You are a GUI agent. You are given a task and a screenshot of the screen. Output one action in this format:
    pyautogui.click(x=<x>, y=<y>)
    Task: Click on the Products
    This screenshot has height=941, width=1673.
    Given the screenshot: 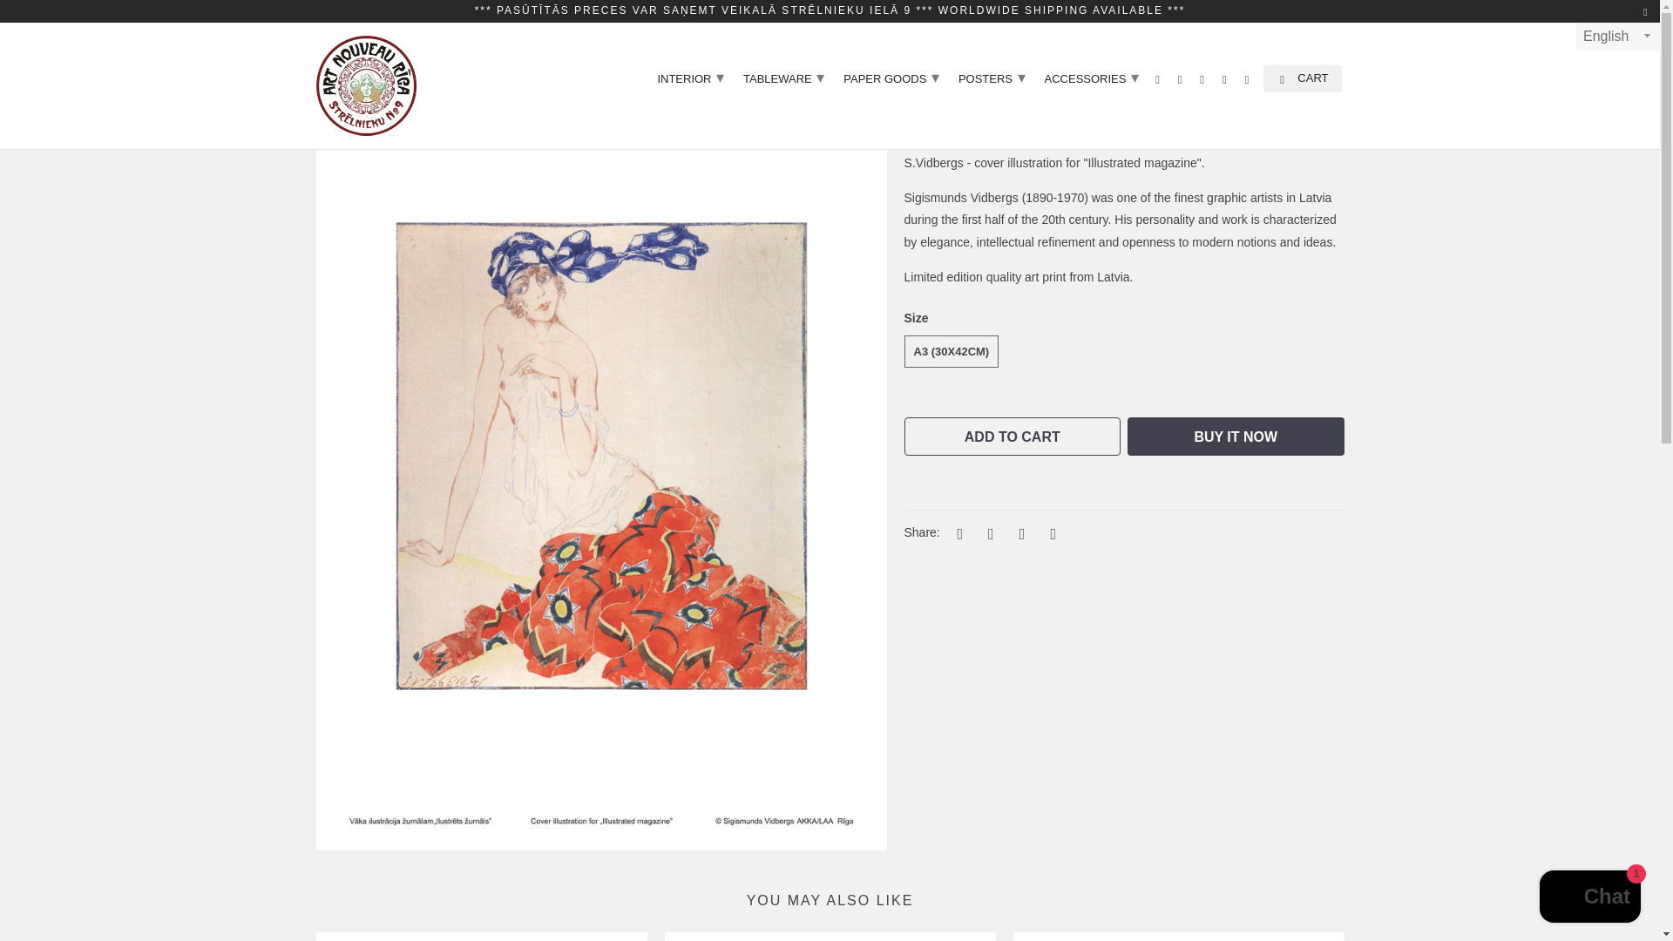 What is the action you would take?
    pyautogui.click(x=389, y=28)
    